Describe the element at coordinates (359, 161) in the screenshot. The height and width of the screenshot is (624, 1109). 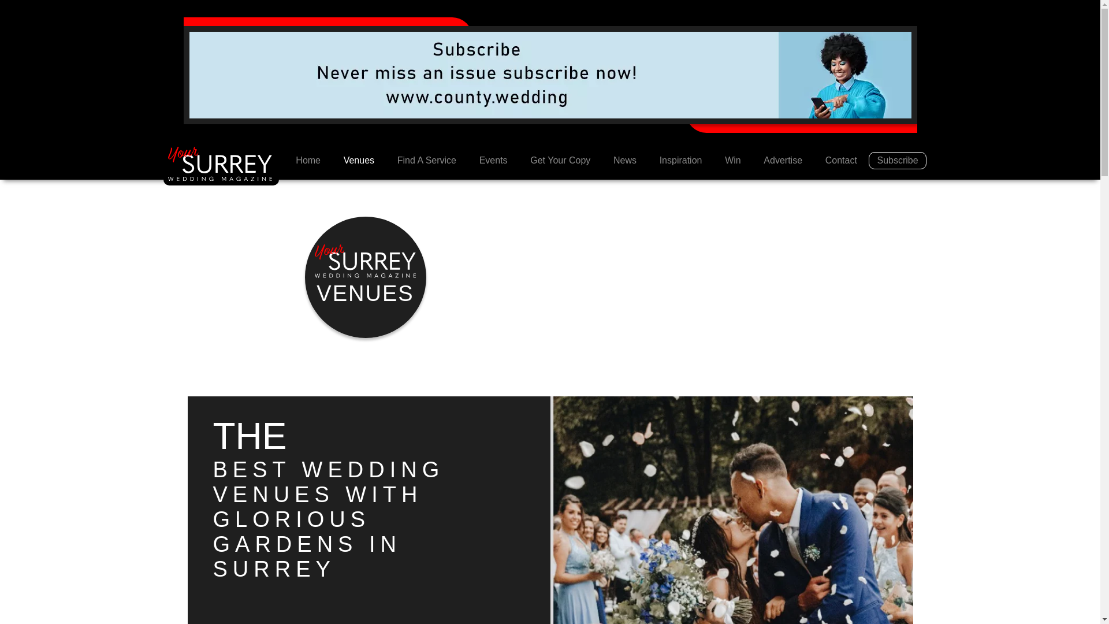
I see `Find your dream wedding venue in Surrey` at that location.